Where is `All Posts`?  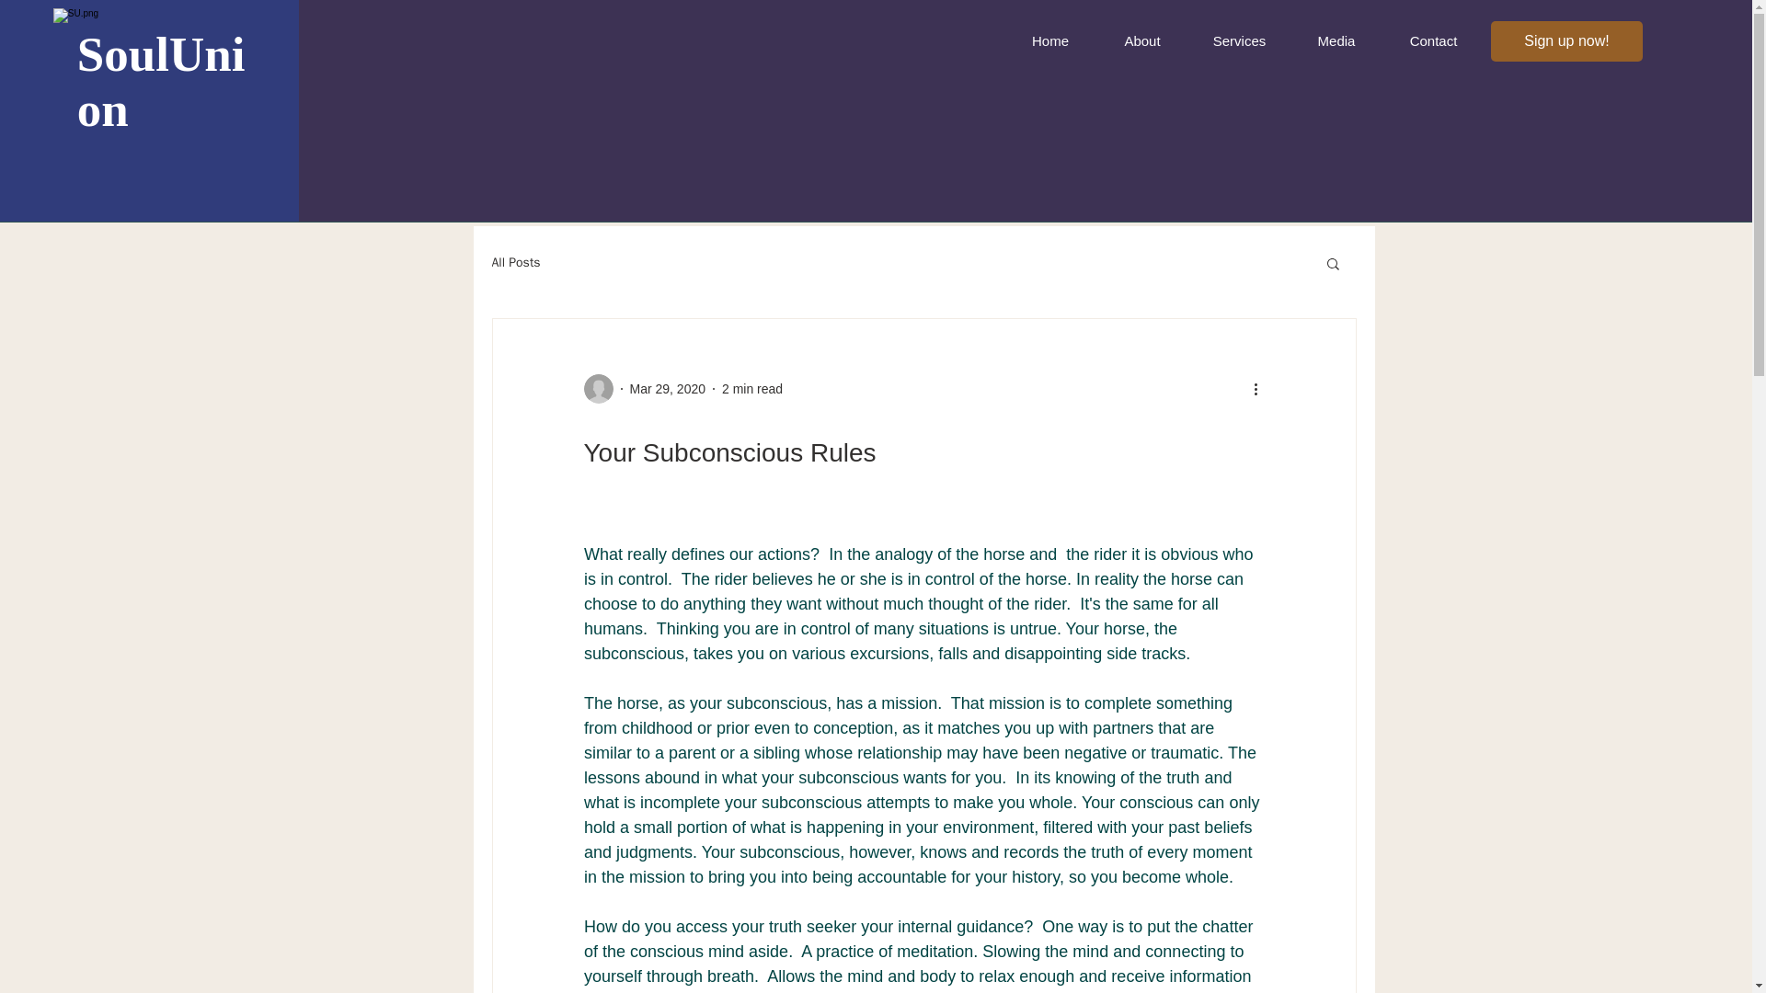 All Posts is located at coordinates (515, 262).